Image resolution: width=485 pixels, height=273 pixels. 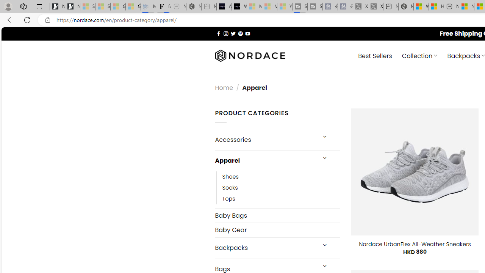 I want to click on Apparel, so click(x=265, y=160).